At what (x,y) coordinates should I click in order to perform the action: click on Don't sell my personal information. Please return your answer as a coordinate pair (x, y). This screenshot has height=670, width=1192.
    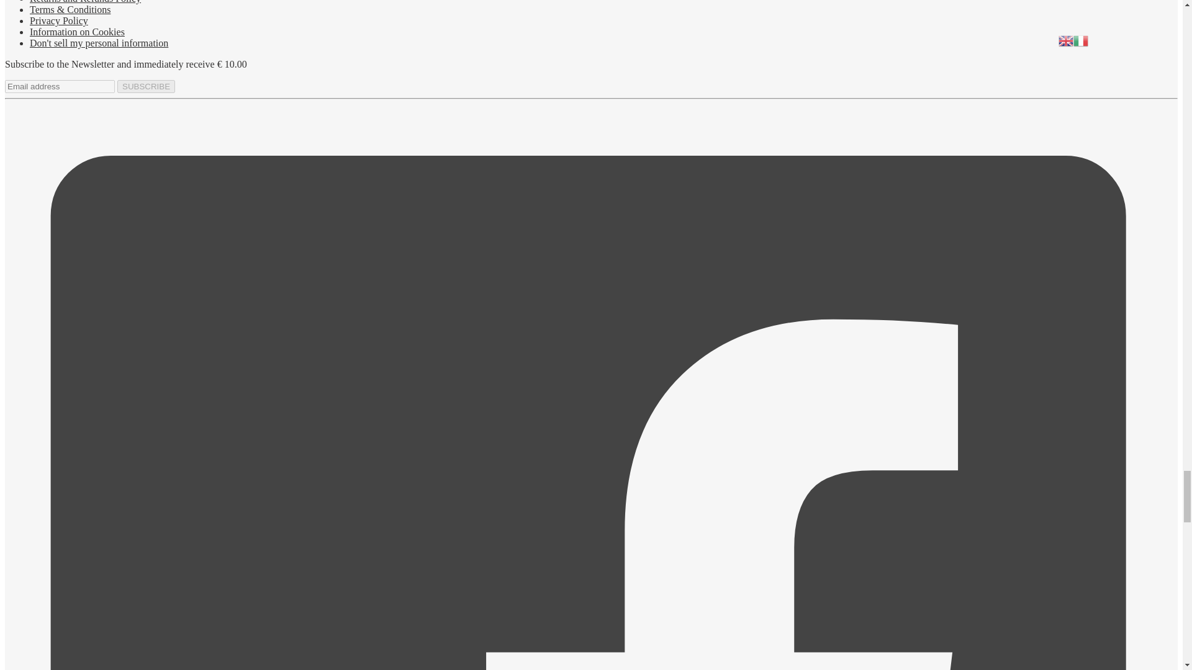
    Looking at the image, I should click on (99, 42).